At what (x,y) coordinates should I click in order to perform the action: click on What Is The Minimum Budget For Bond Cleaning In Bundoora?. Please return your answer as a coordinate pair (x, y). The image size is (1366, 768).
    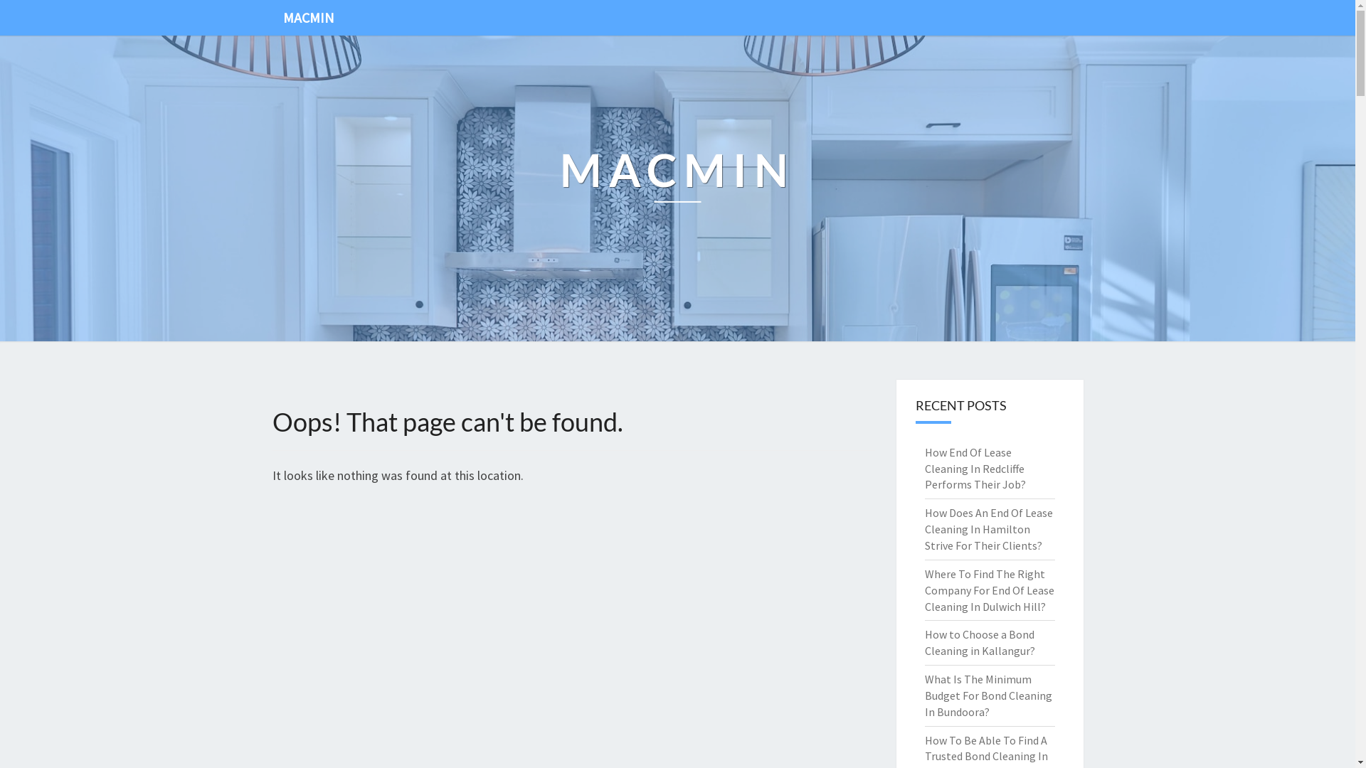
    Looking at the image, I should click on (989, 695).